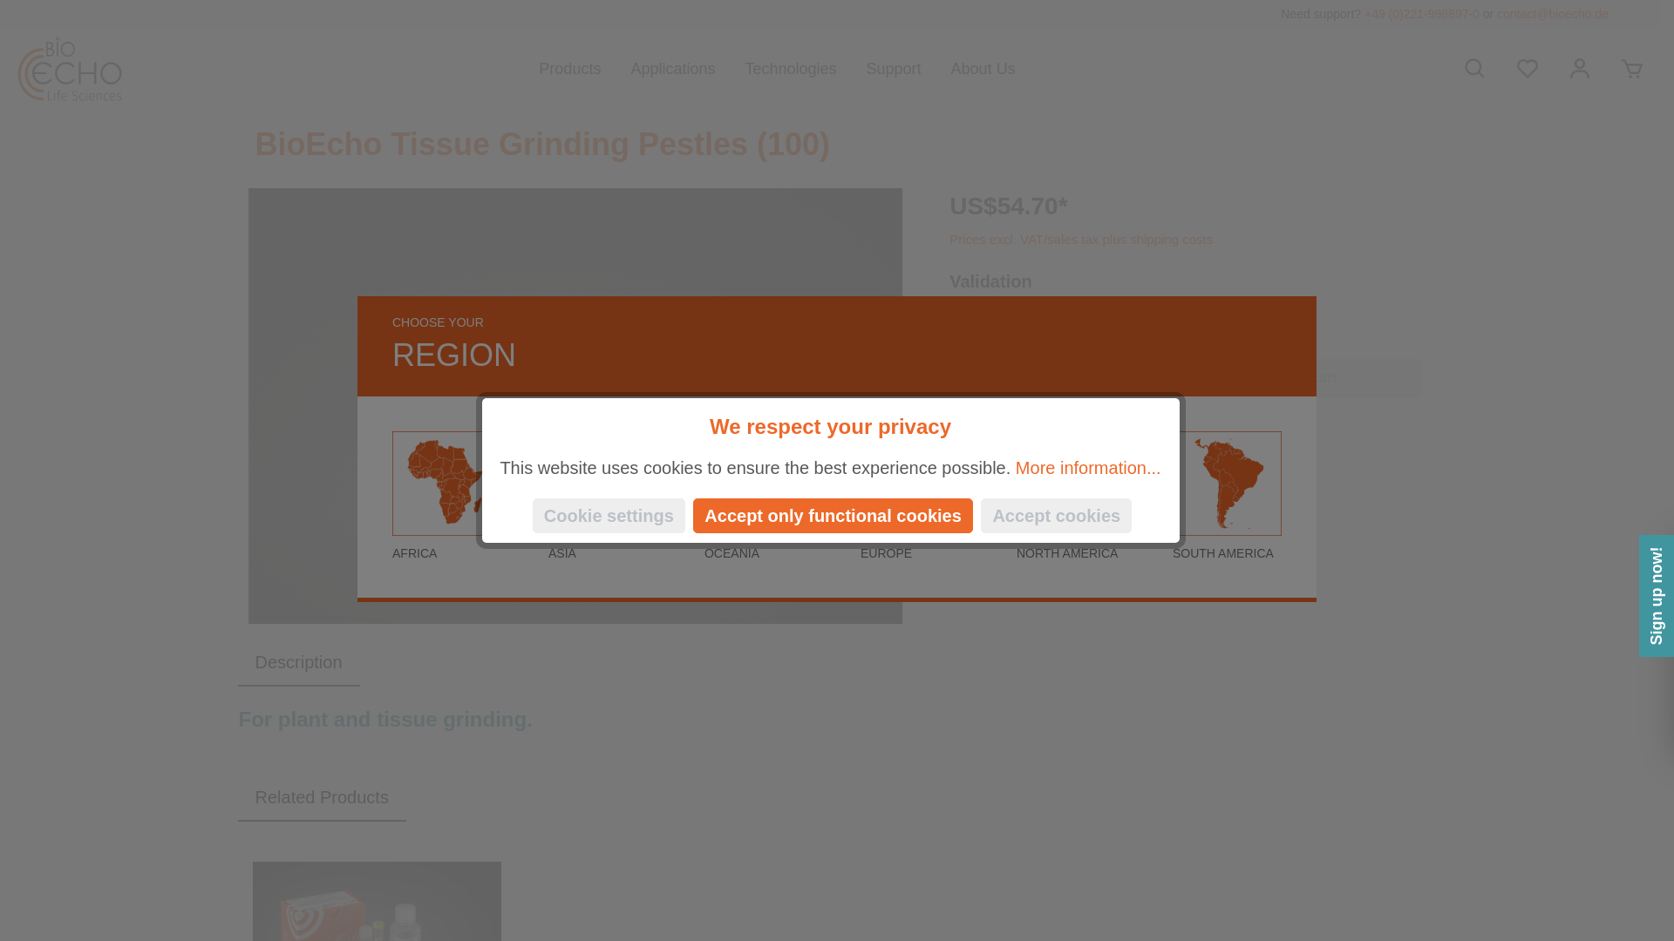 Image resolution: width=1674 pixels, height=941 pixels. Describe the element at coordinates (584, 68) in the screenshot. I see `Products` at that location.